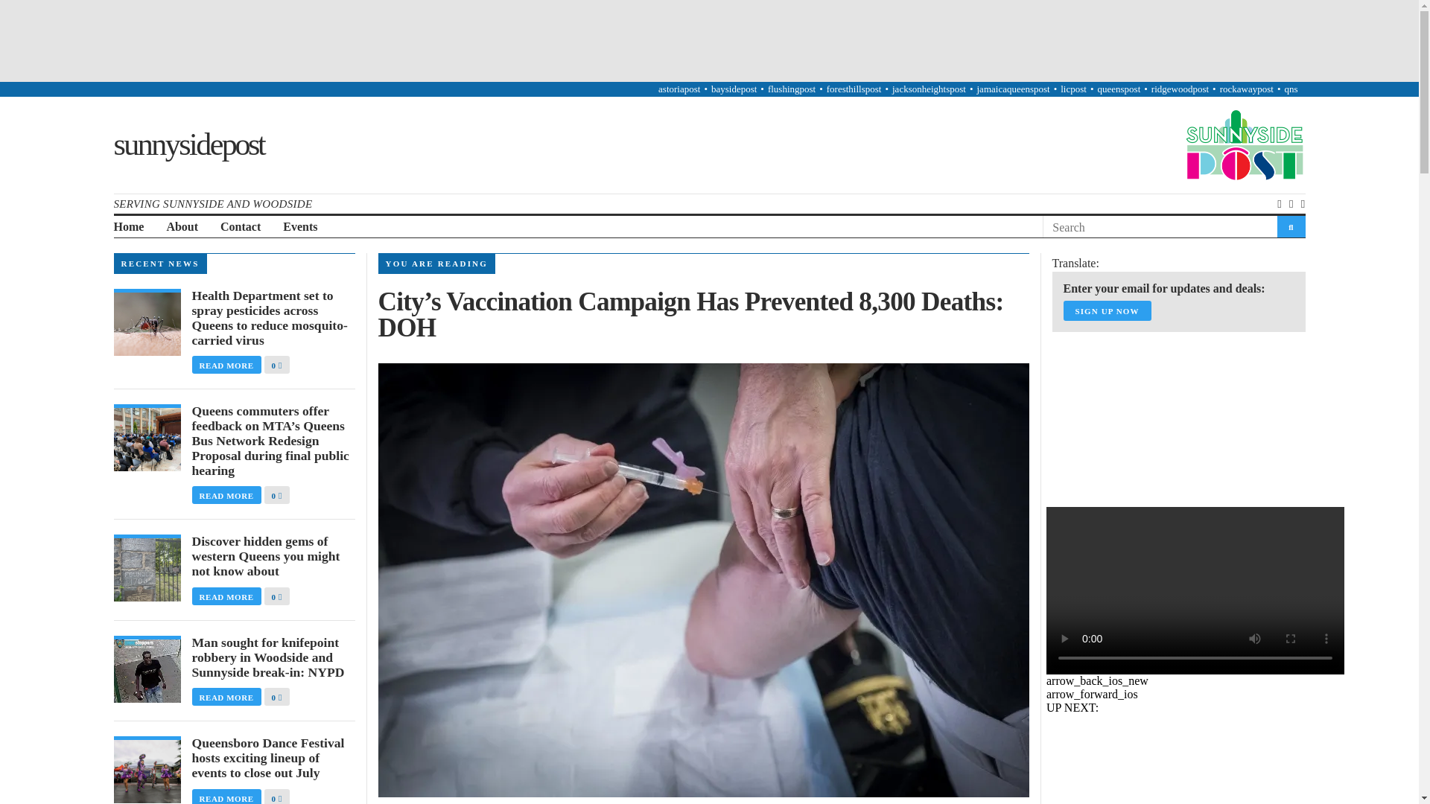  What do you see at coordinates (300, 227) in the screenshot?
I see `Events` at bounding box center [300, 227].